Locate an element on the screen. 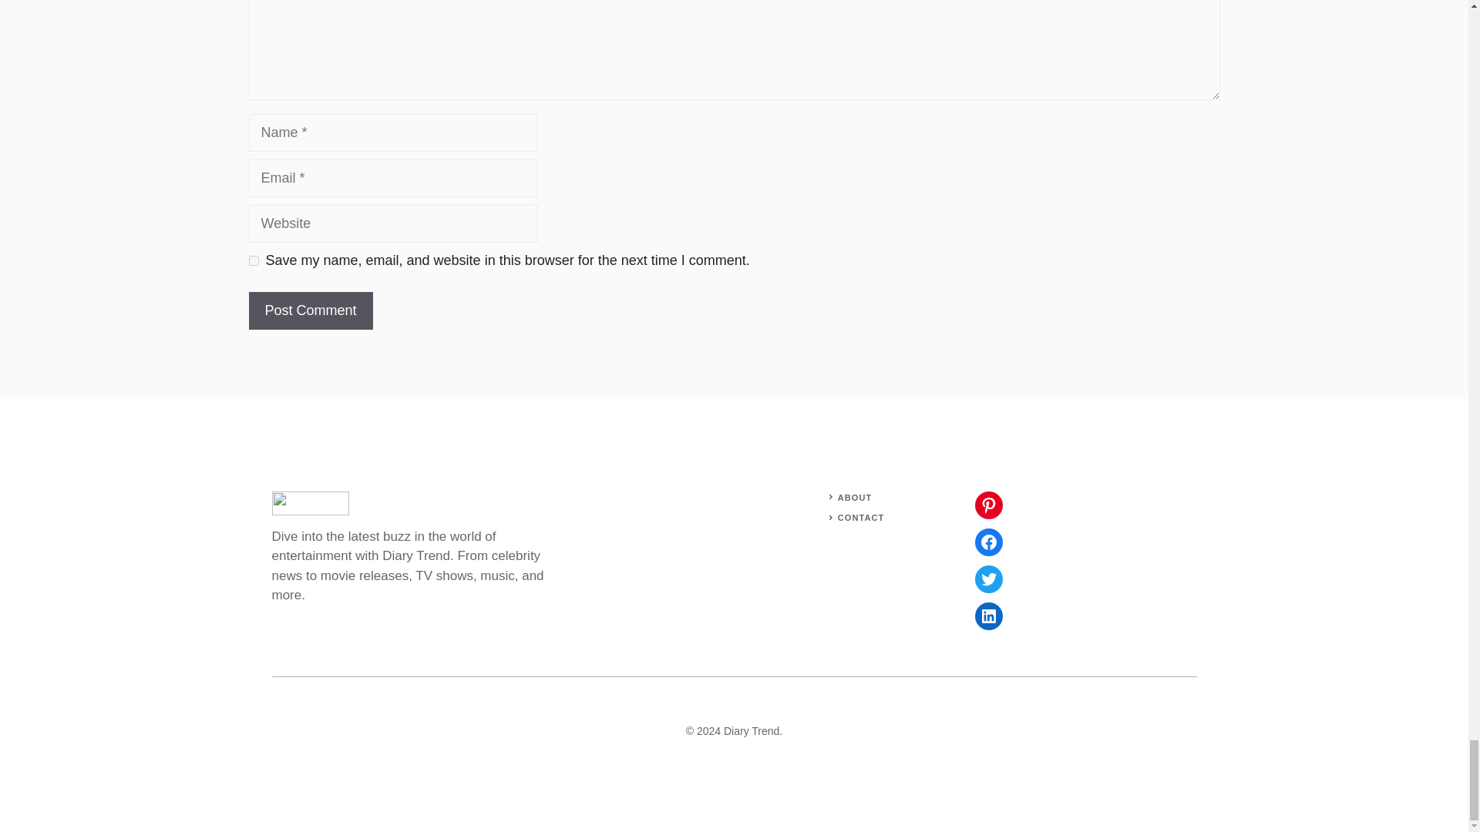  ABOUT is located at coordinates (855, 498).